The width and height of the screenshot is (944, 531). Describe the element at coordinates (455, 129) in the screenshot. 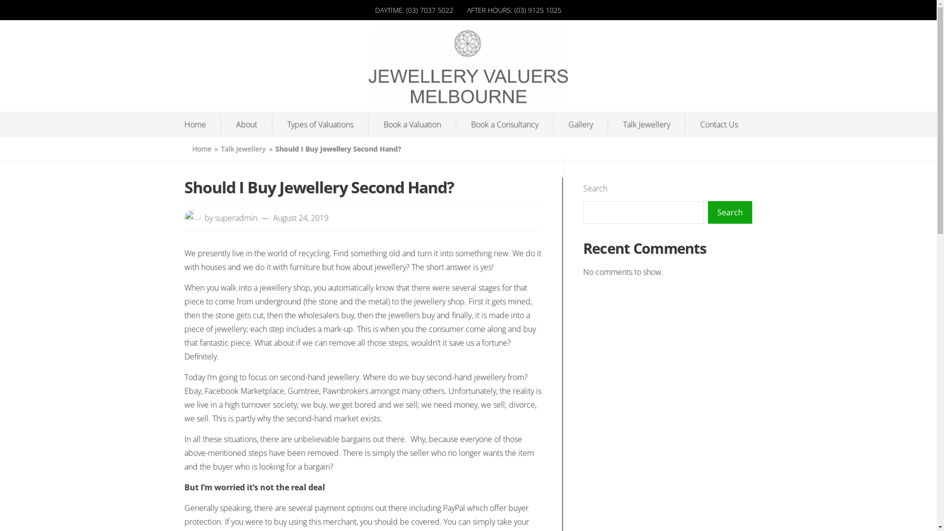

I see `Jewellery Valuers Melbourne` at that location.